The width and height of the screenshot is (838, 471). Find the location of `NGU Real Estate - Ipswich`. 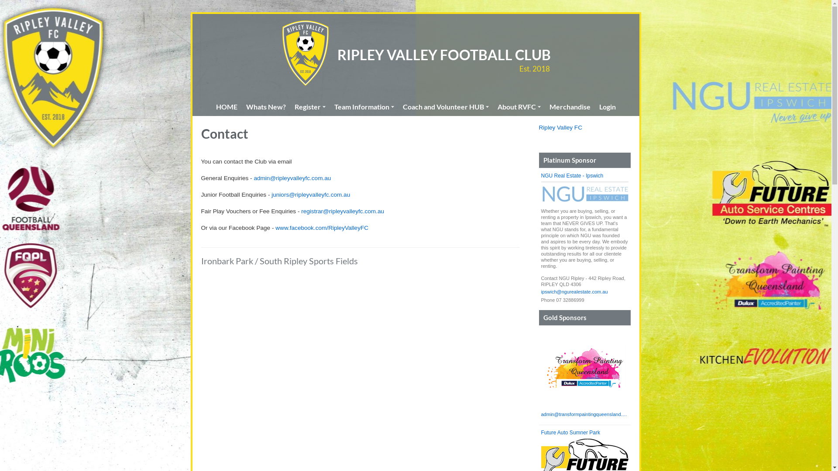

NGU Real Estate - Ipswich is located at coordinates (585, 176).